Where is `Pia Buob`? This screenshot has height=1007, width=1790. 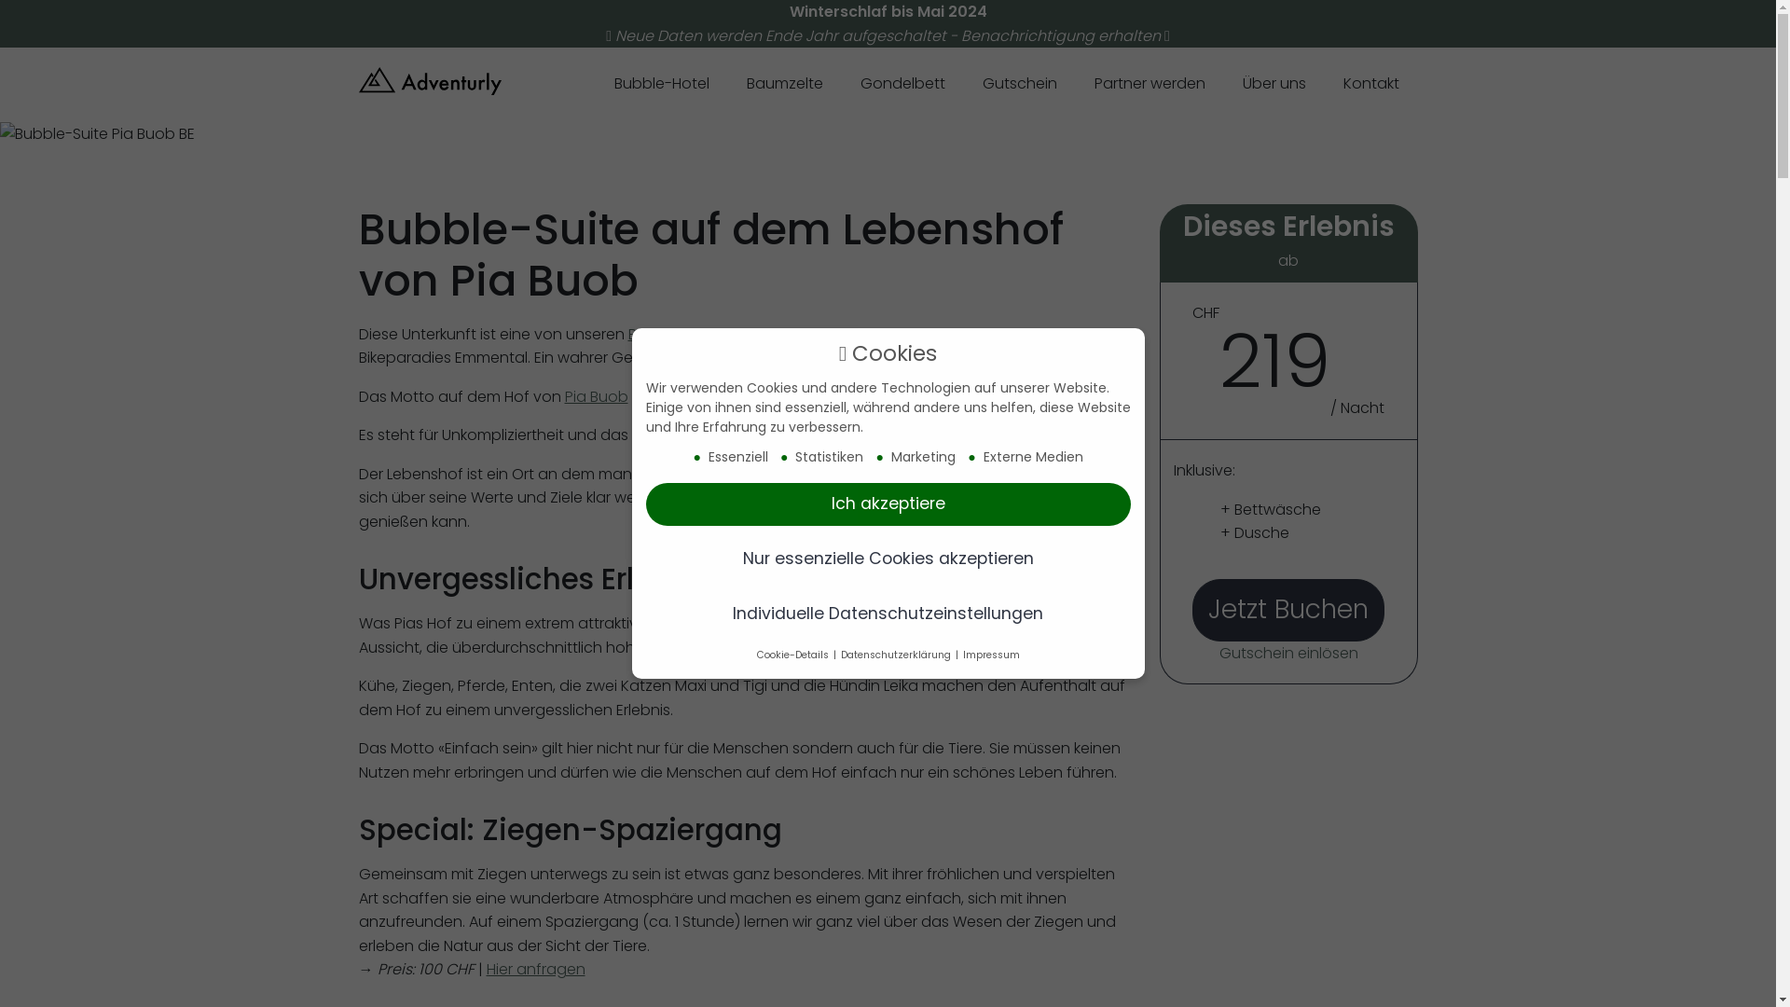
Pia Buob is located at coordinates (597, 397).